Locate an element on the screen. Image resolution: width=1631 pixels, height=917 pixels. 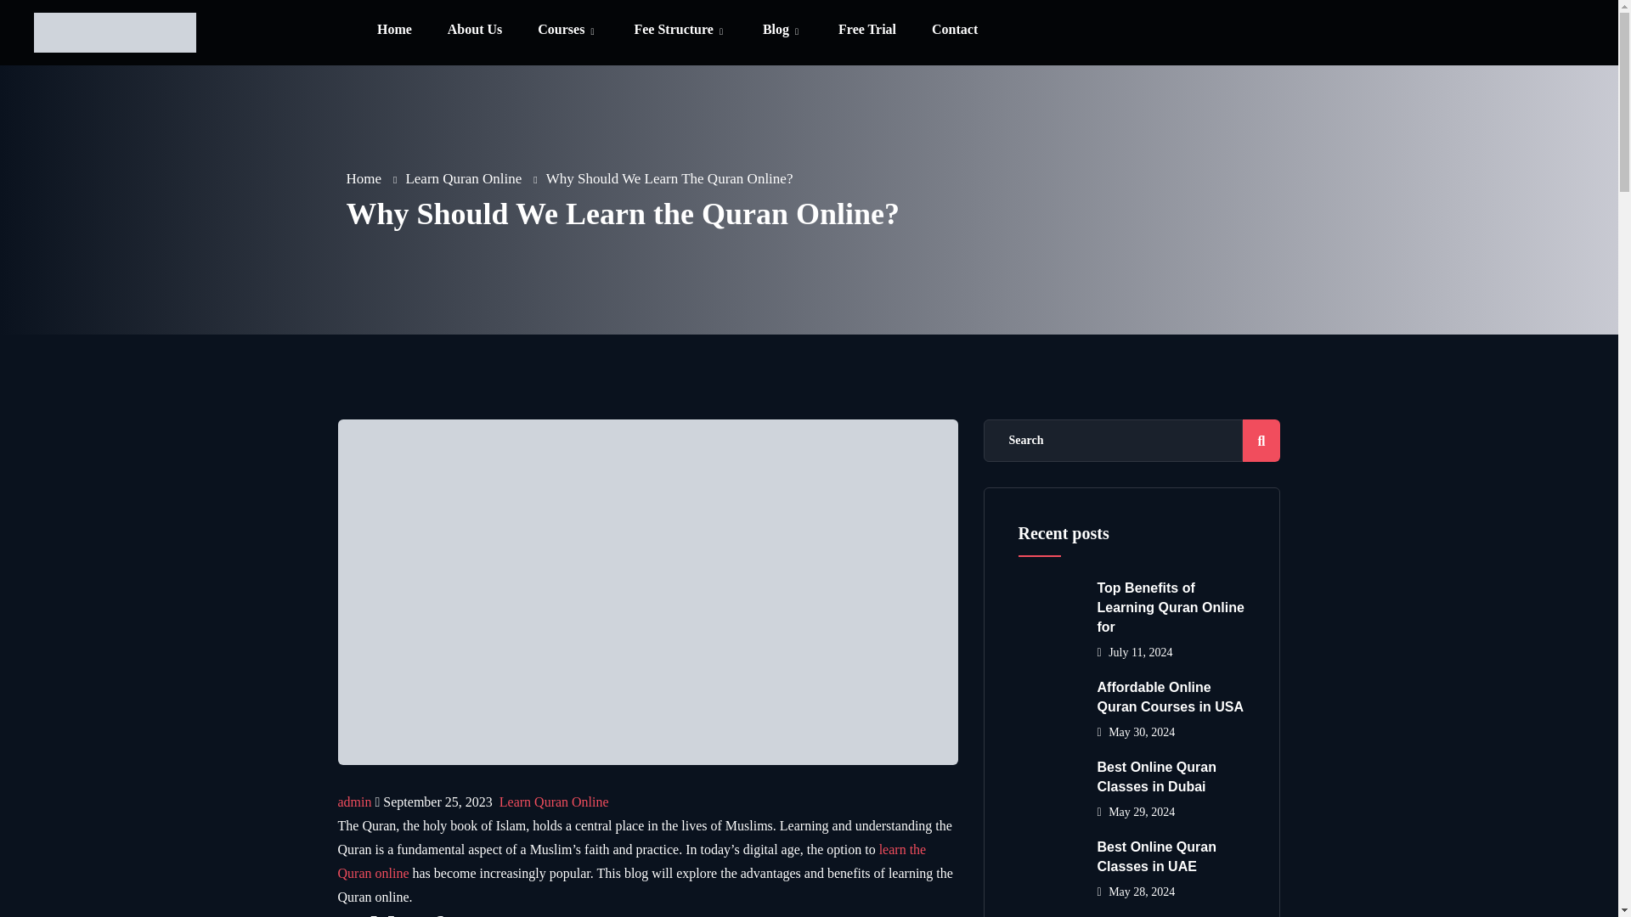
Home is located at coordinates (364, 178).